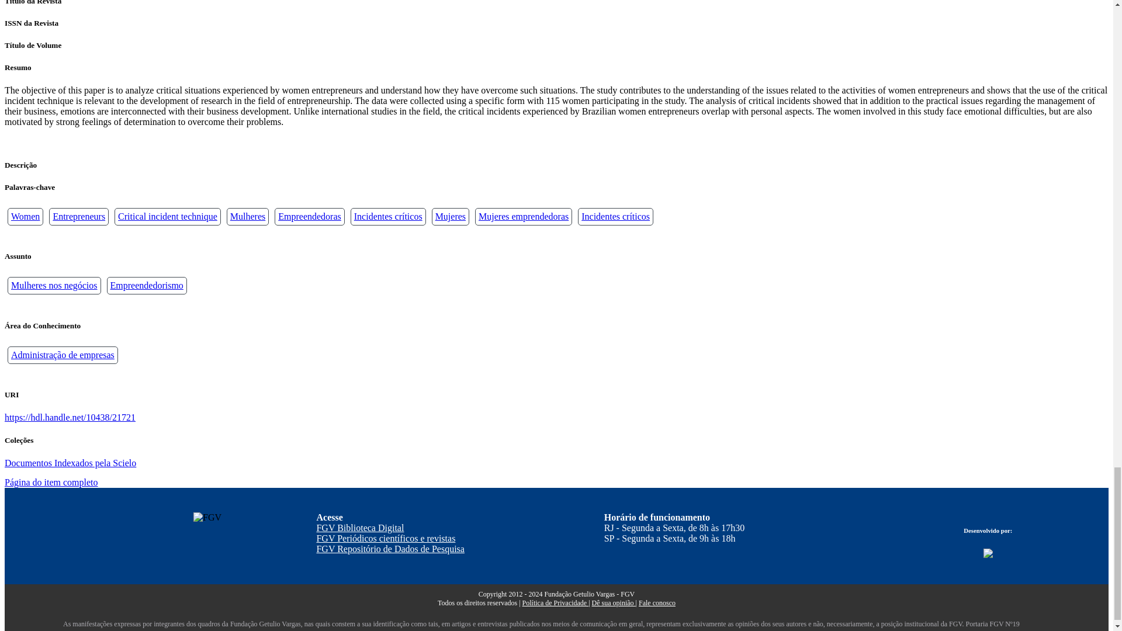 This screenshot has width=1122, height=631. I want to click on Empreendedoras, so click(310, 216).